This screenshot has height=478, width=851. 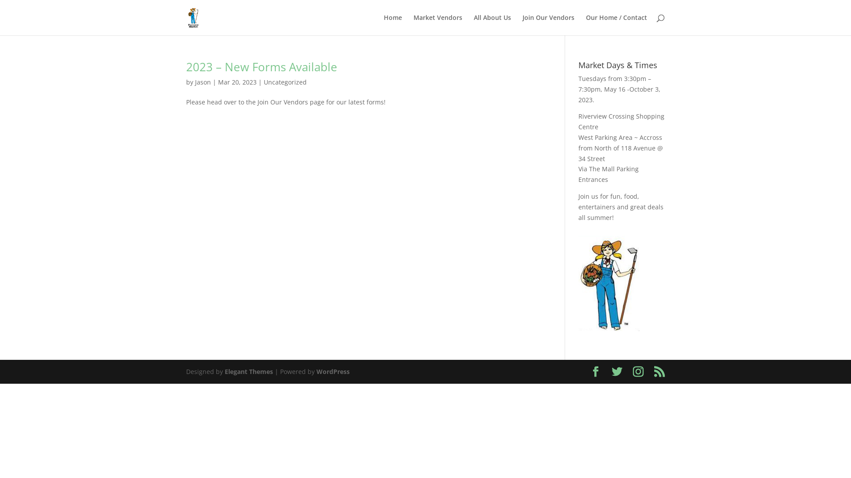 What do you see at coordinates (333, 372) in the screenshot?
I see `WordPress` at bounding box center [333, 372].